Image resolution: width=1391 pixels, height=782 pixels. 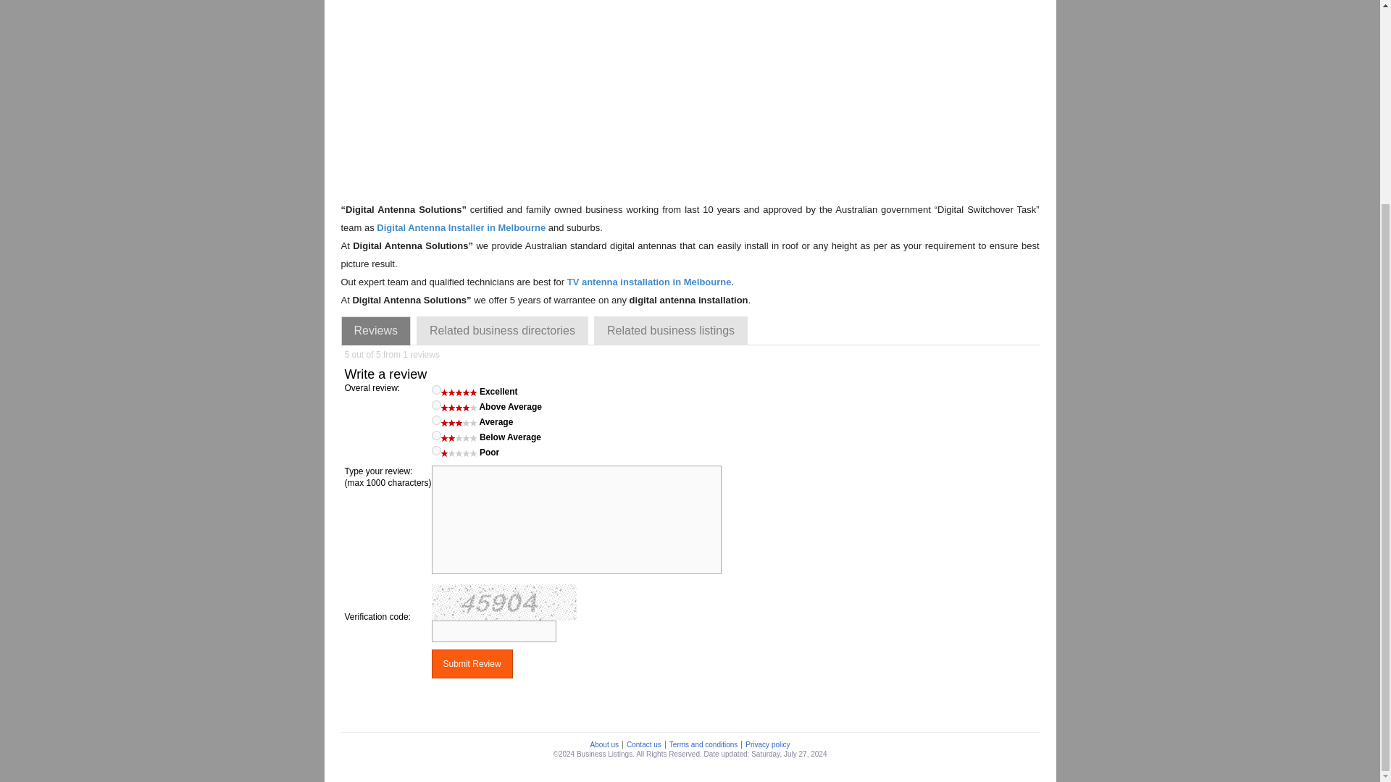 What do you see at coordinates (461, 227) in the screenshot?
I see `Digital Antenna Installer in Melbourne` at bounding box center [461, 227].